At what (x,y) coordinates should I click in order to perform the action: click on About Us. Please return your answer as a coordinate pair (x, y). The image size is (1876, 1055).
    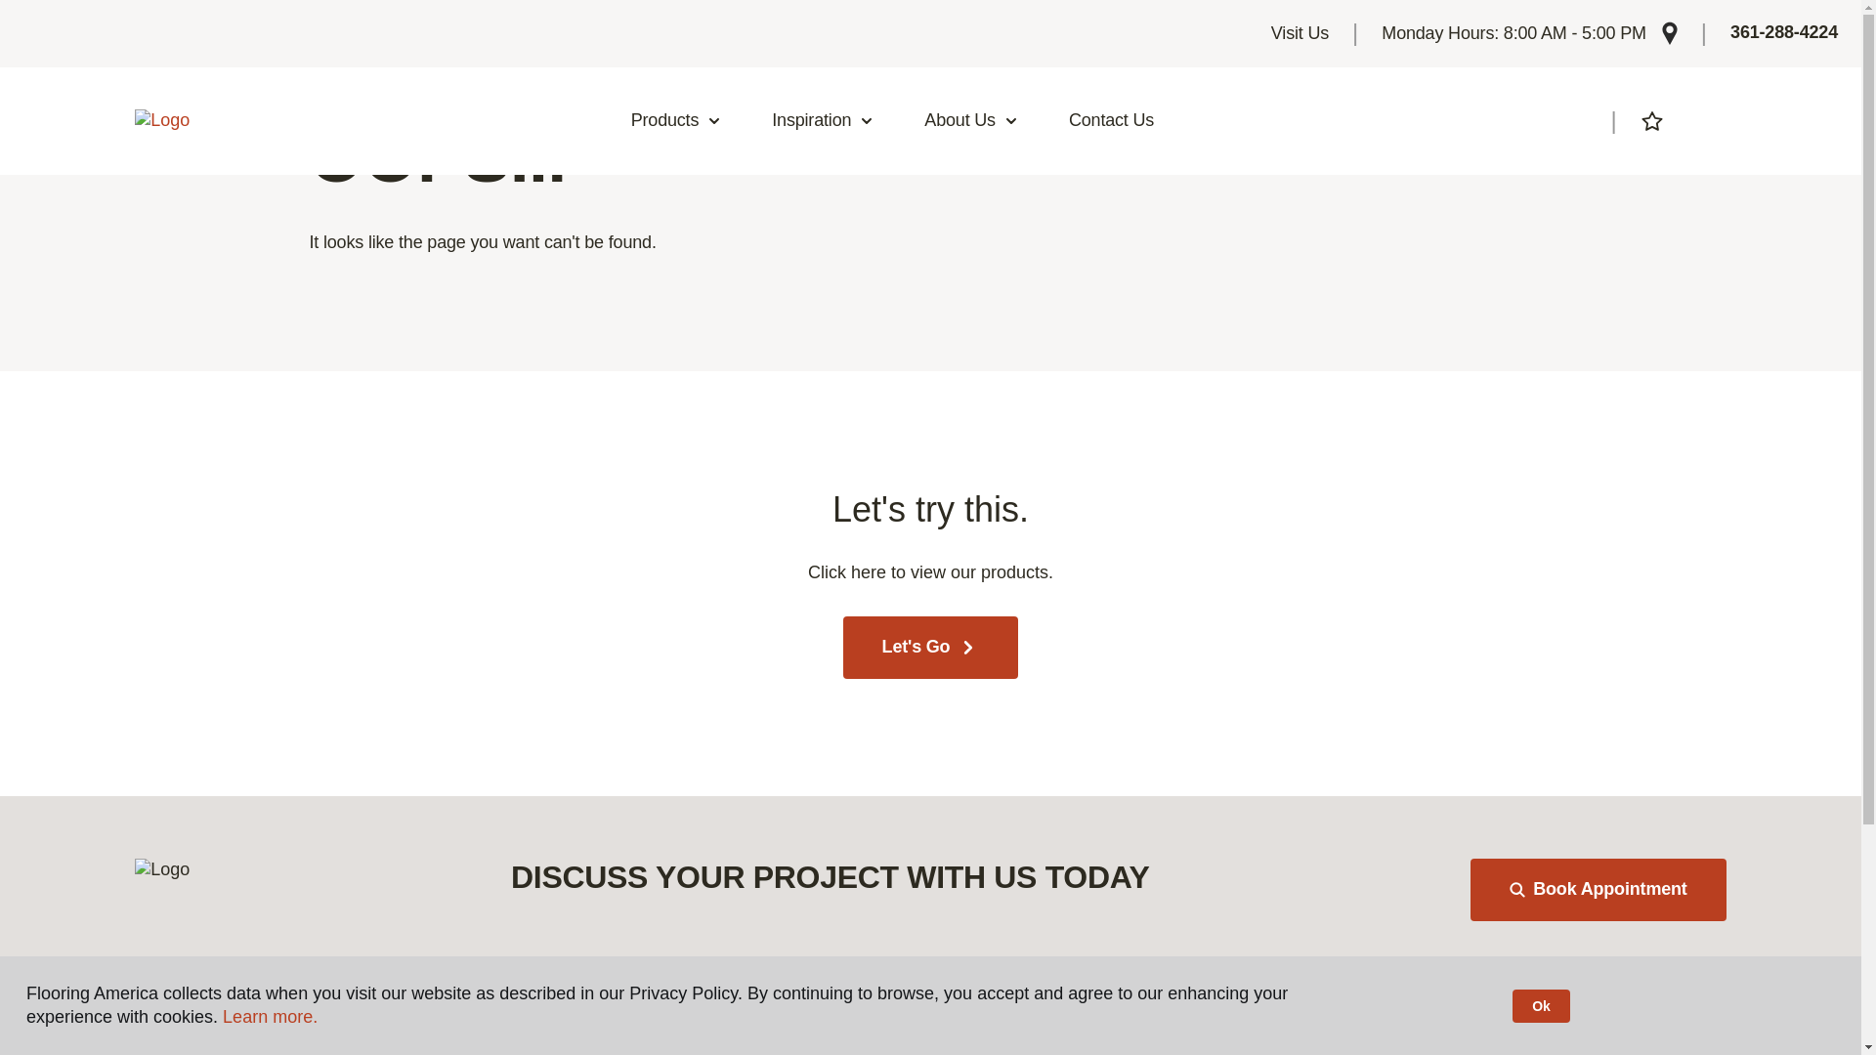
    Looking at the image, I should click on (971, 121).